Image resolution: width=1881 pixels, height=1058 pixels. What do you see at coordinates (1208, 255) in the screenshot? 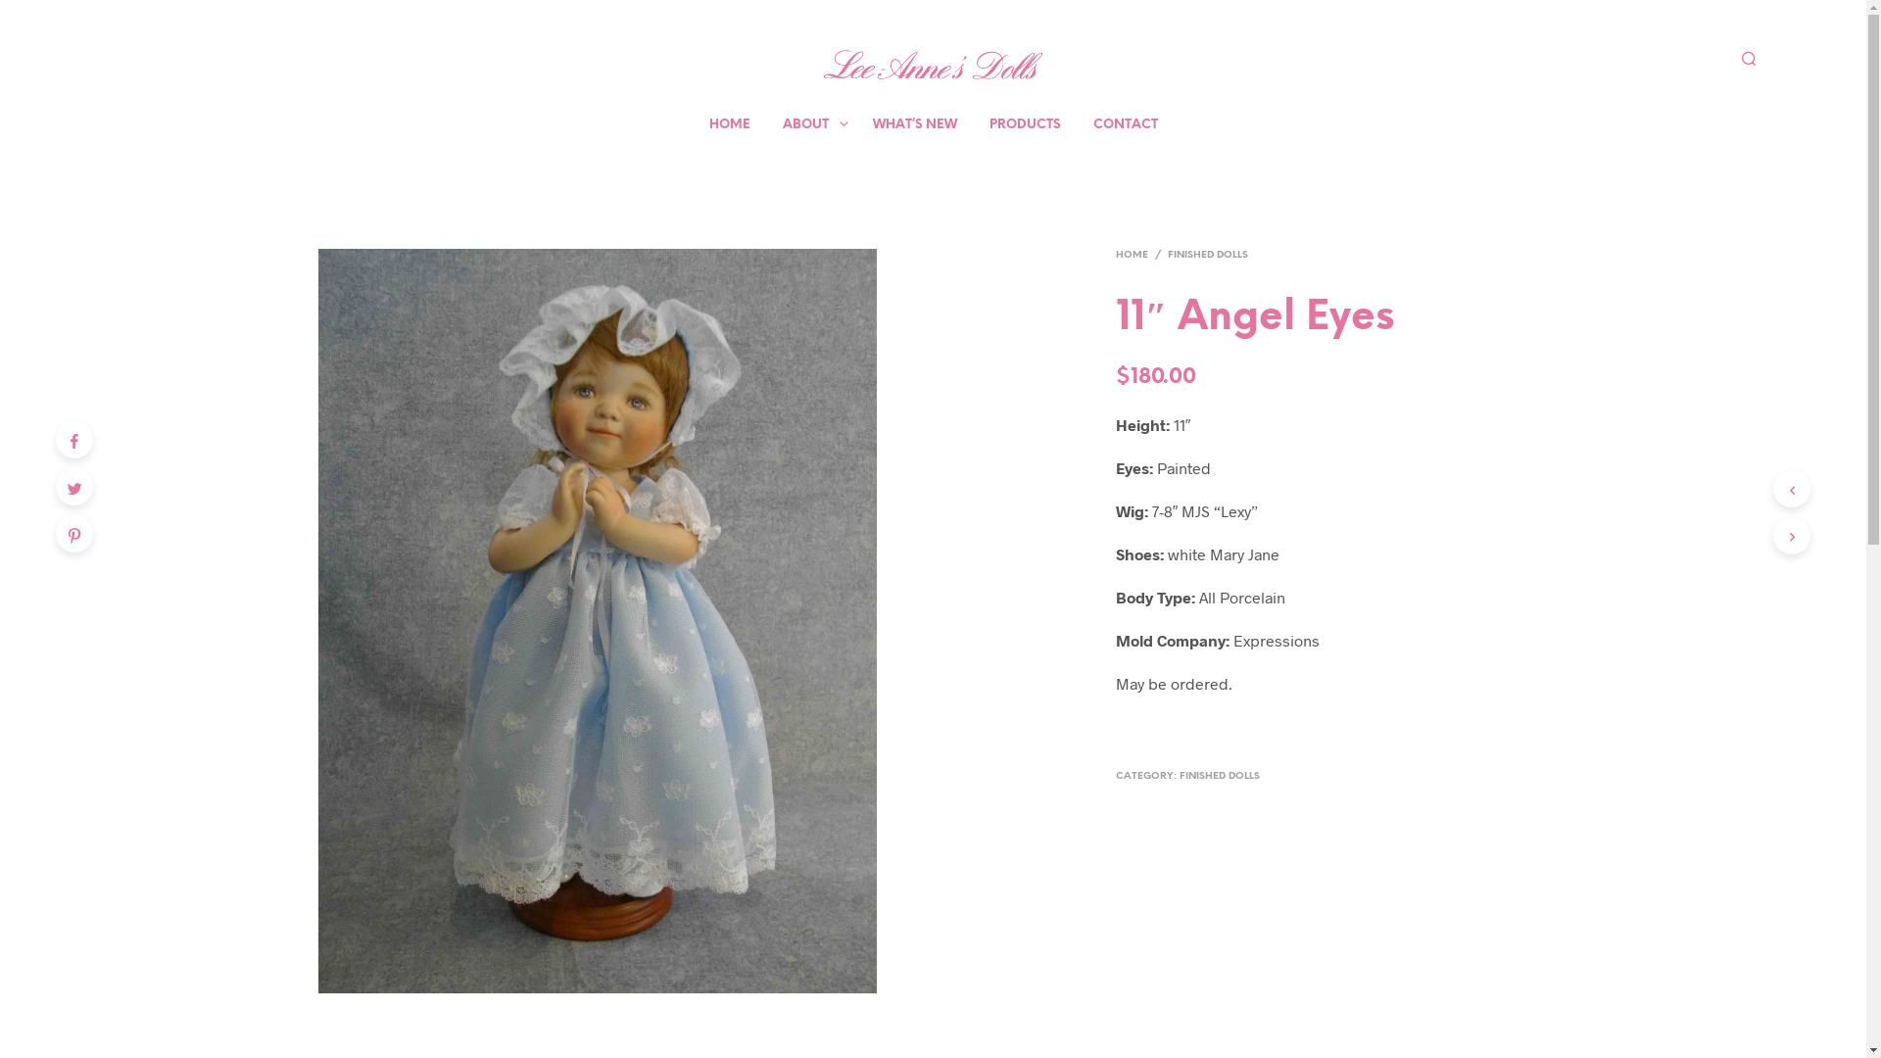
I see `FINISHED DOLLS` at bounding box center [1208, 255].